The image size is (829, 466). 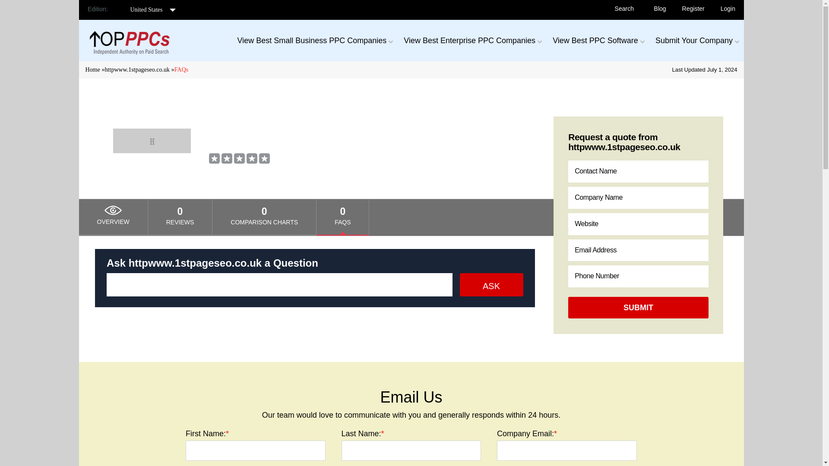 What do you see at coordinates (660, 9) in the screenshot?
I see `Blog` at bounding box center [660, 9].